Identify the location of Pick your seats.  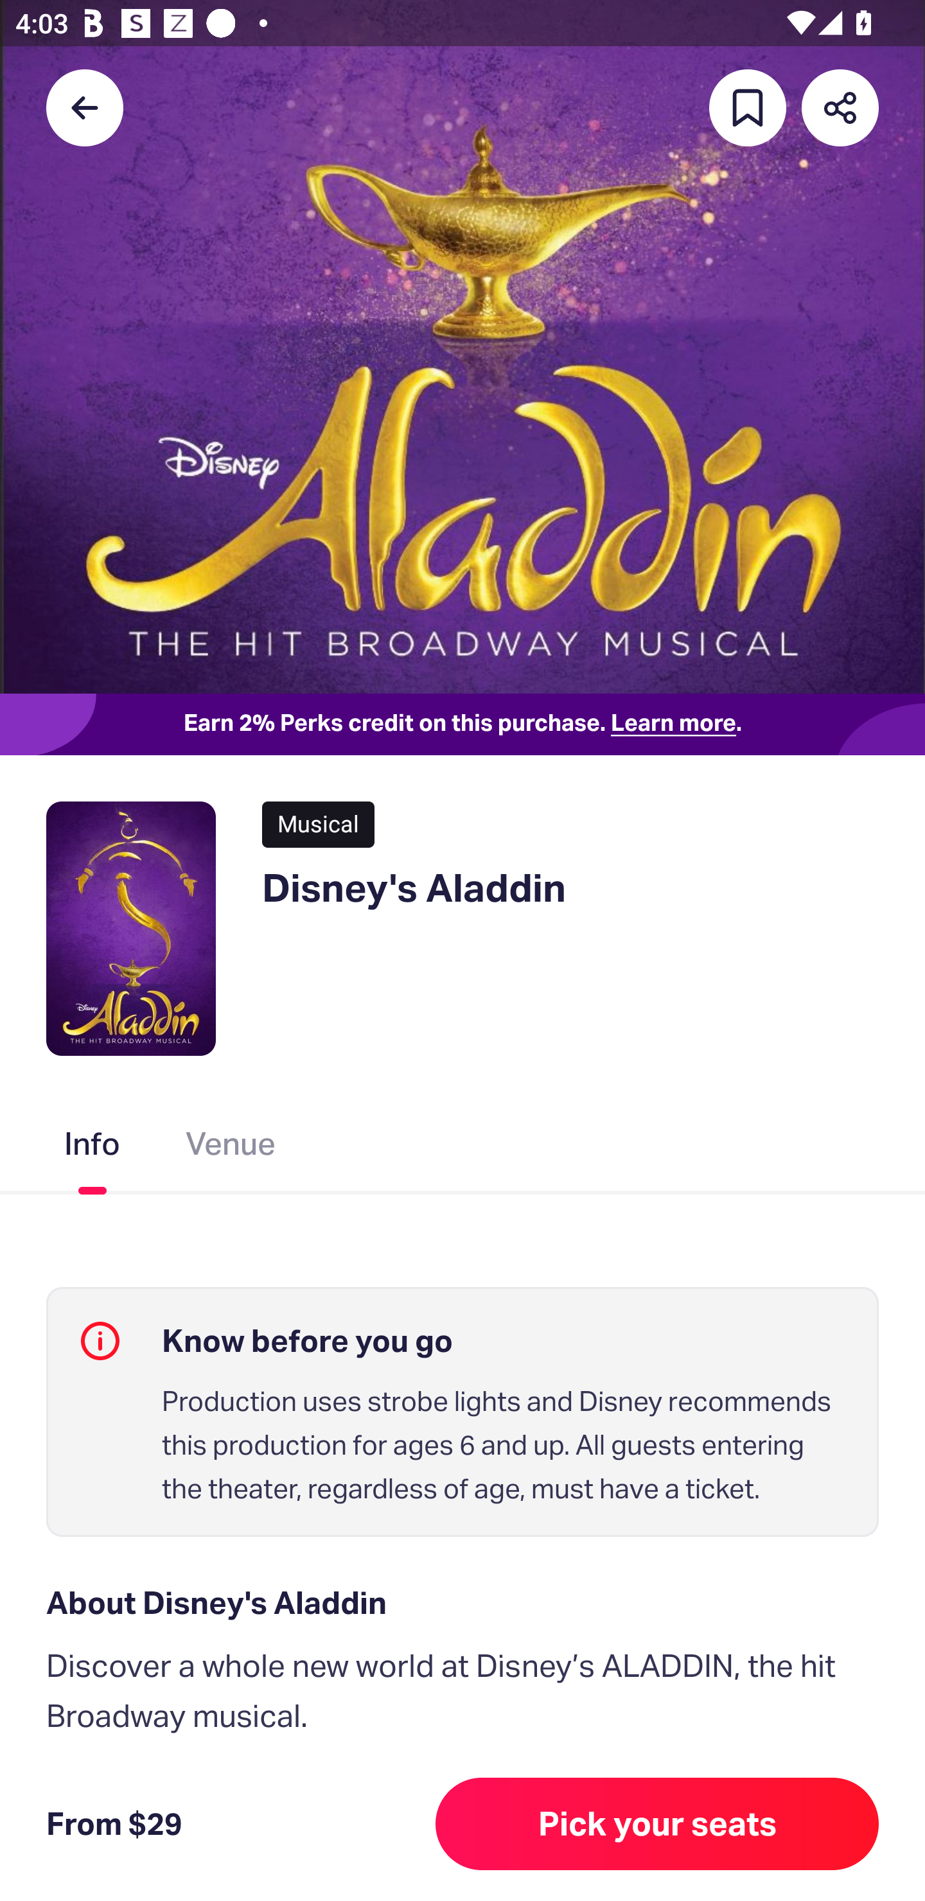
(657, 1824).